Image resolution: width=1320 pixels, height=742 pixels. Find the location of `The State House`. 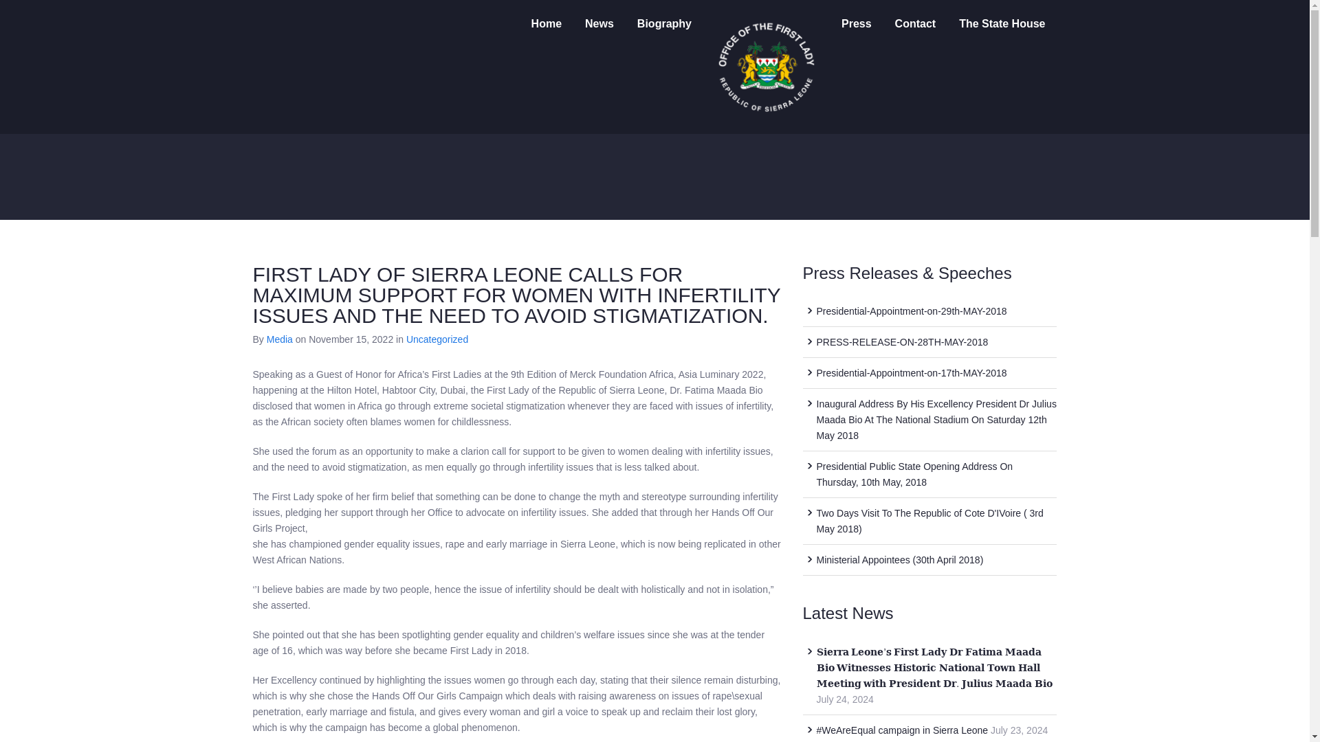

The State House is located at coordinates (1002, 23).